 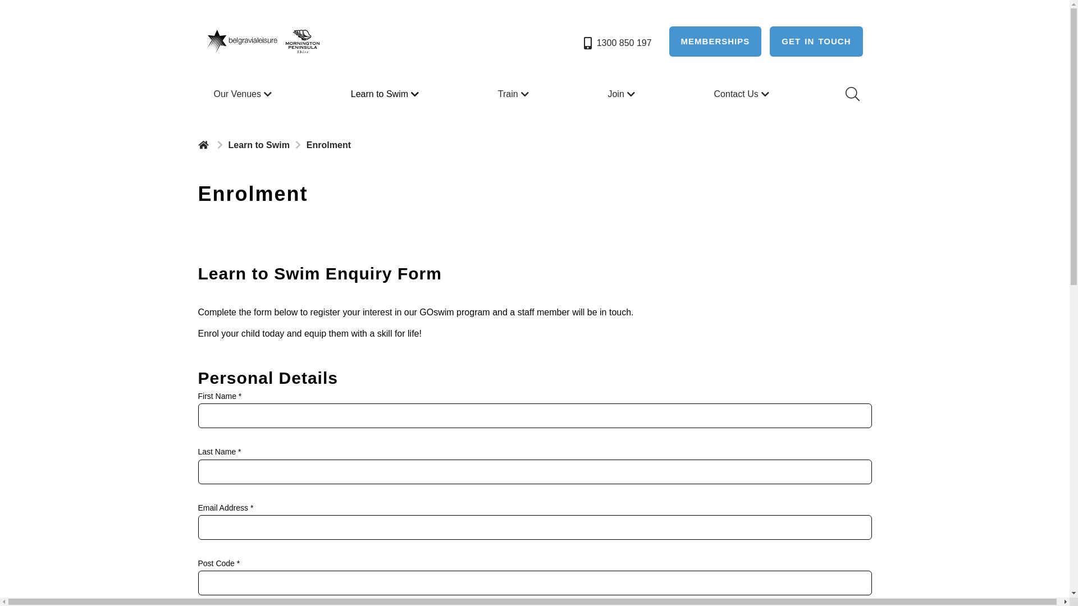 What do you see at coordinates (622, 94) in the screenshot?
I see `Join` at bounding box center [622, 94].